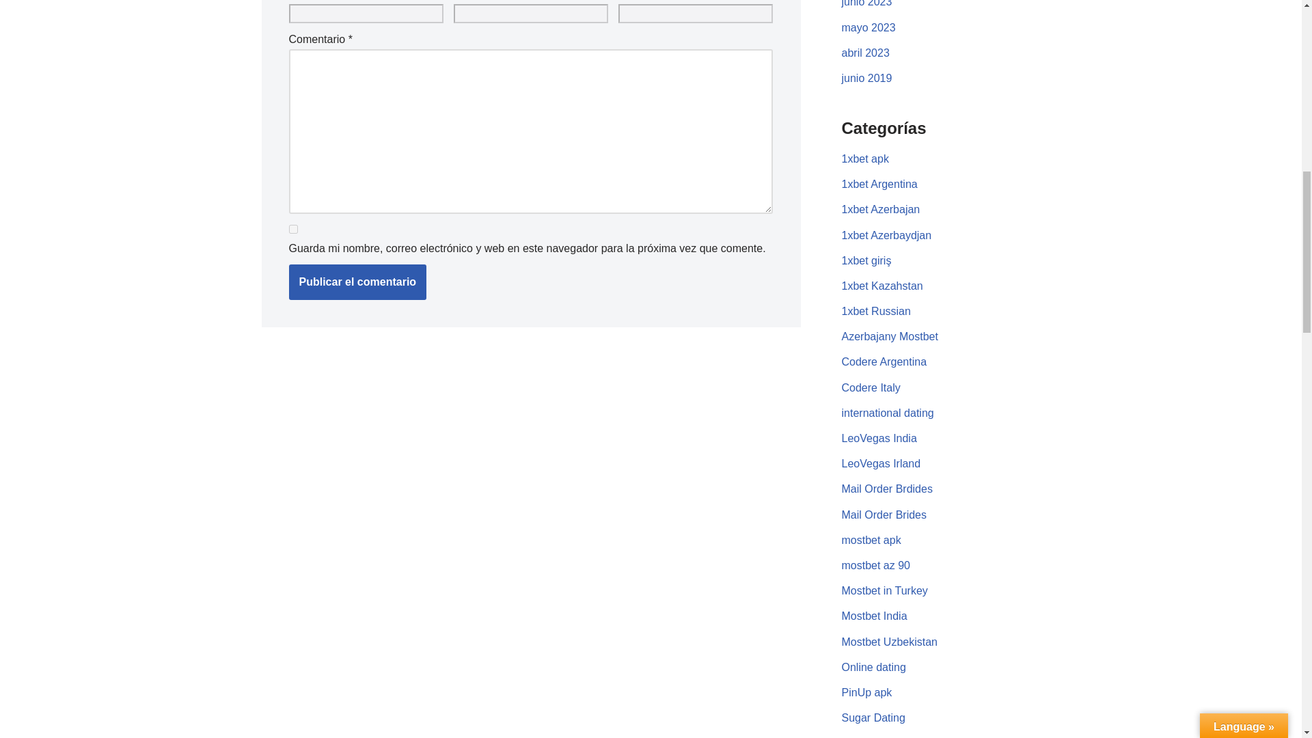 The height and width of the screenshot is (738, 1312). Describe the element at coordinates (357, 282) in the screenshot. I see `Publicar el comentario` at that location.